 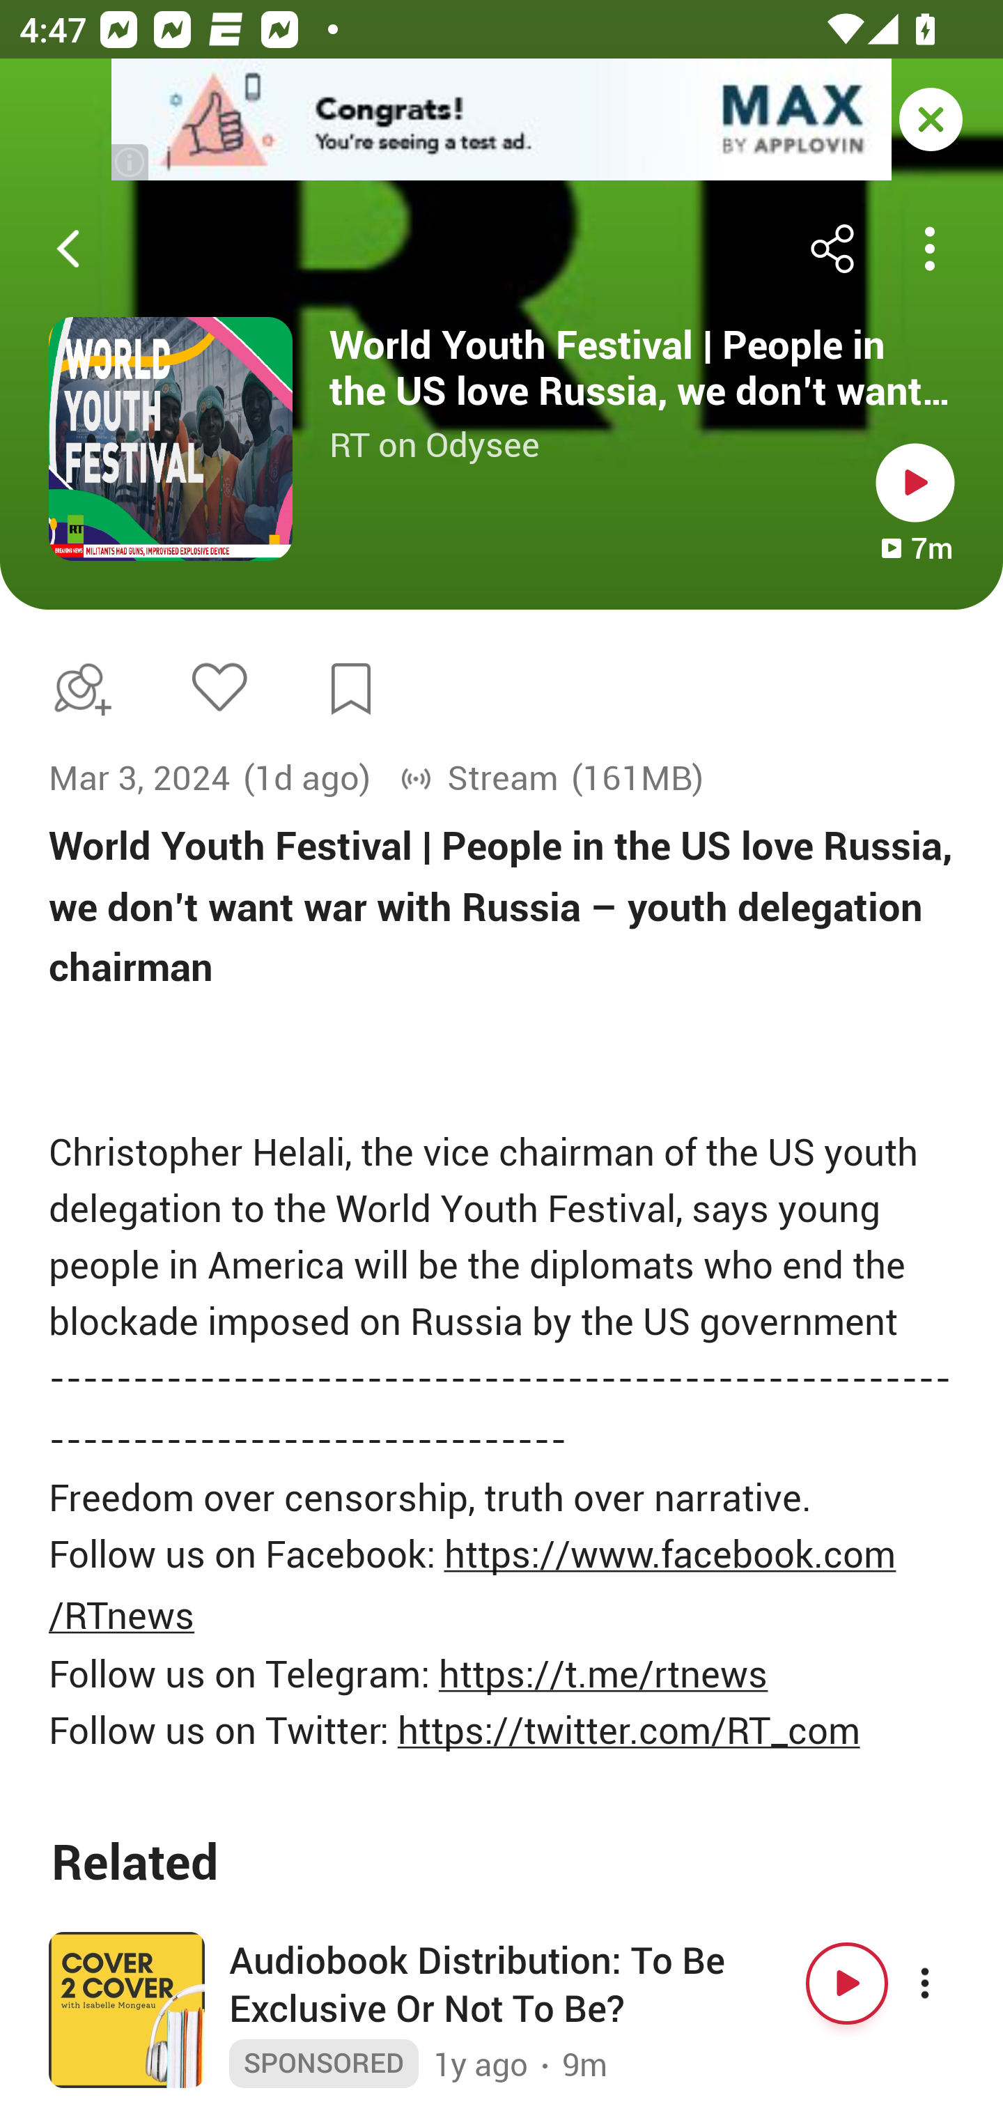 I want to click on More options, so click(x=949, y=1983).